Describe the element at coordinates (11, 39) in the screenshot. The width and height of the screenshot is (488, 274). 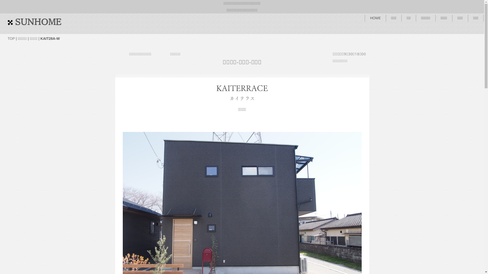
I see `TOP` at that location.